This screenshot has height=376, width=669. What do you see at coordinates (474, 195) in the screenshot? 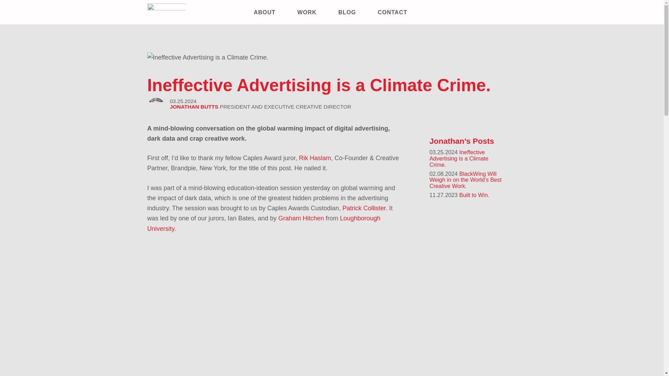
I see `Built to Win.` at bounding box center [474, 195].